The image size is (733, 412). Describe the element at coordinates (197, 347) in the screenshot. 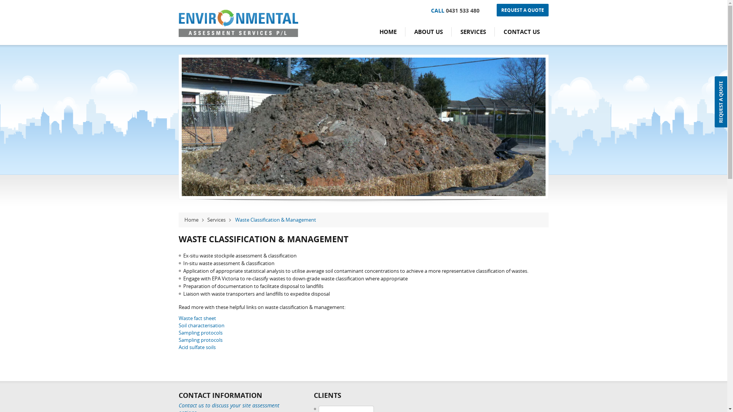

I see `Acid sulfate soils` at that location.